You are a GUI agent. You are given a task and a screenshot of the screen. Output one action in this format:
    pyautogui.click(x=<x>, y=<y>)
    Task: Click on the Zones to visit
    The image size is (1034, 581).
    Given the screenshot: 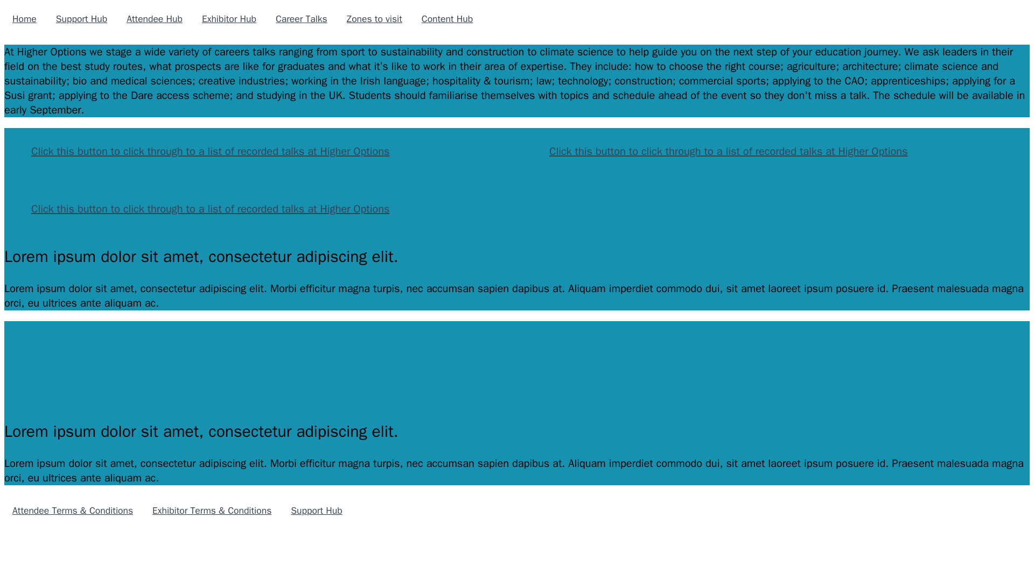 What is the action you would take?
    pyautogui.click(x=375, y=18)
    